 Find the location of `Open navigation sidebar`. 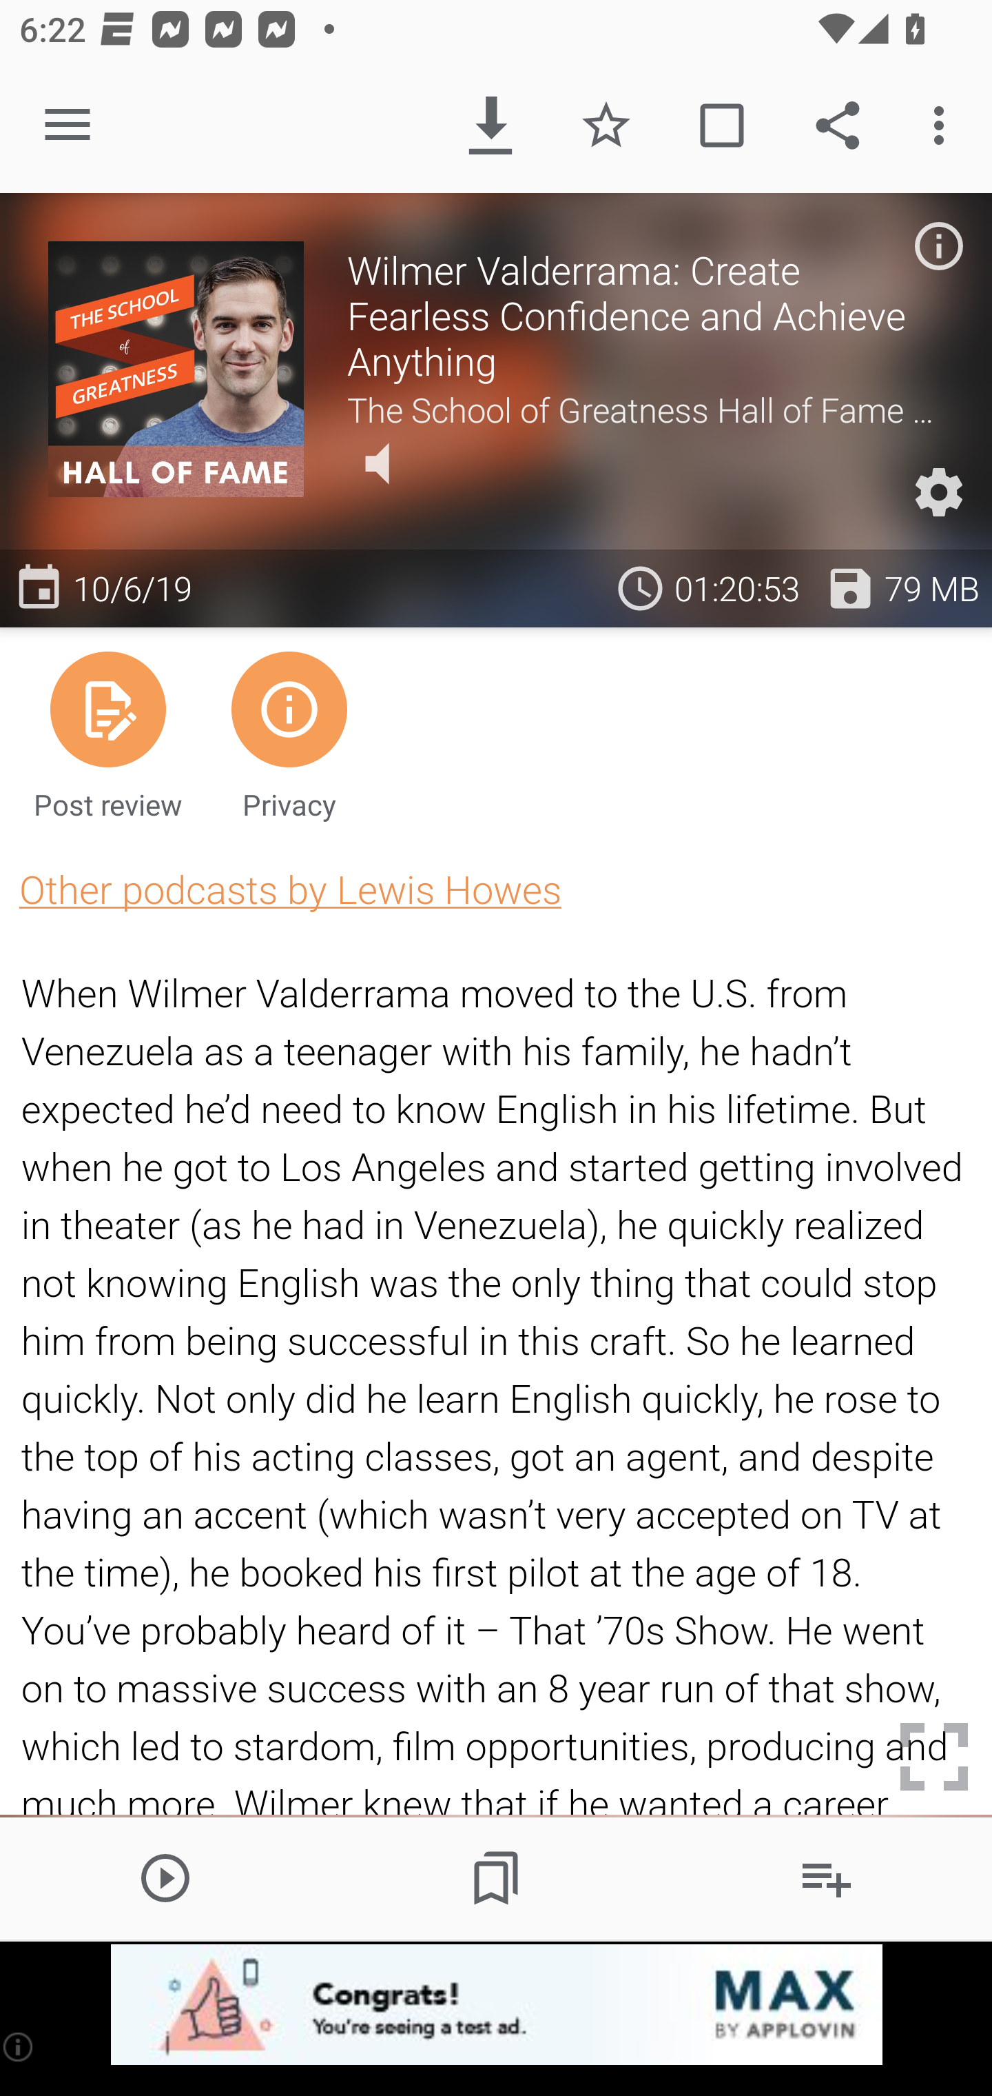

Open navigation sidebar is located at coordinates (68, 125).